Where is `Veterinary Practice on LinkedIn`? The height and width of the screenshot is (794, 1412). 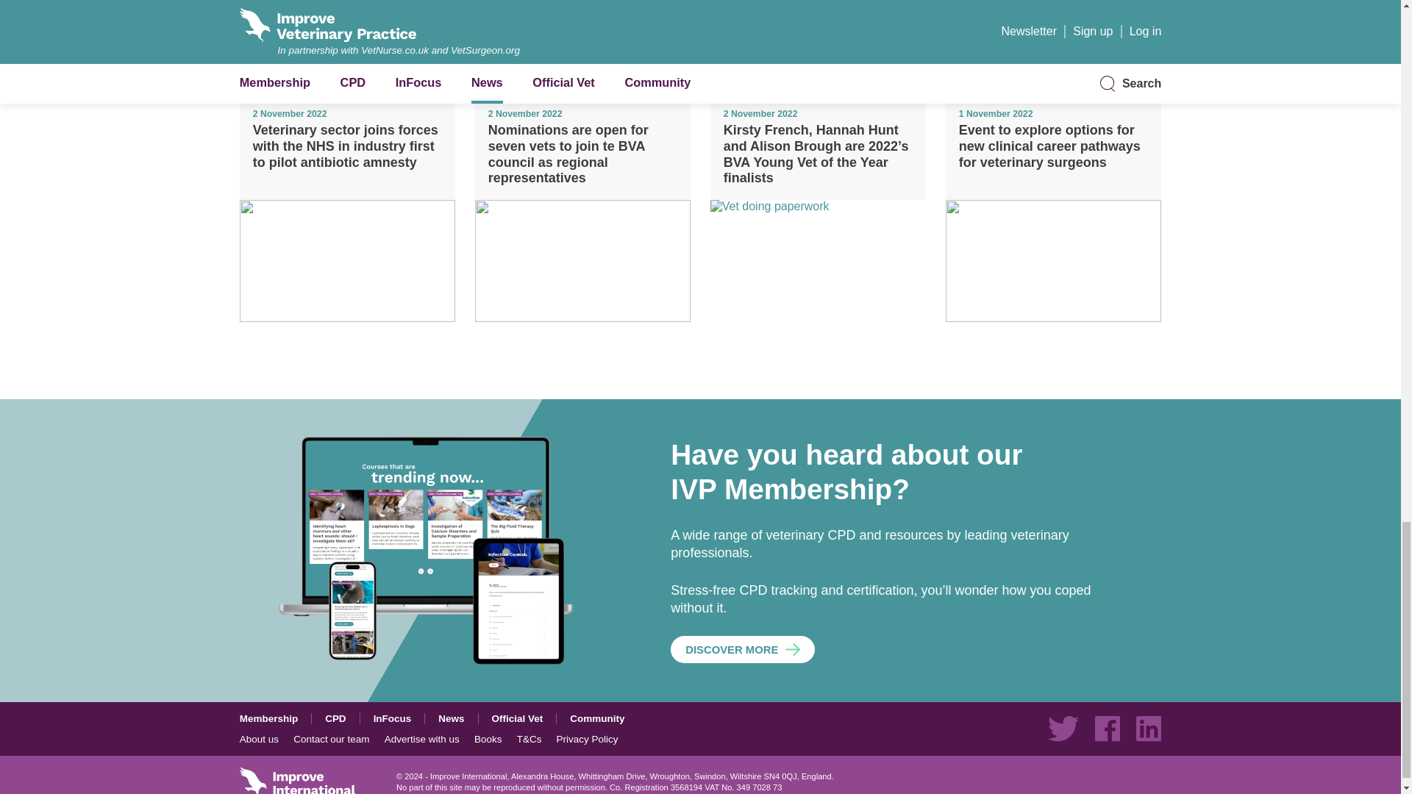
Veterinary Practice on LinkedIn is located at coordinates (1149, 728).